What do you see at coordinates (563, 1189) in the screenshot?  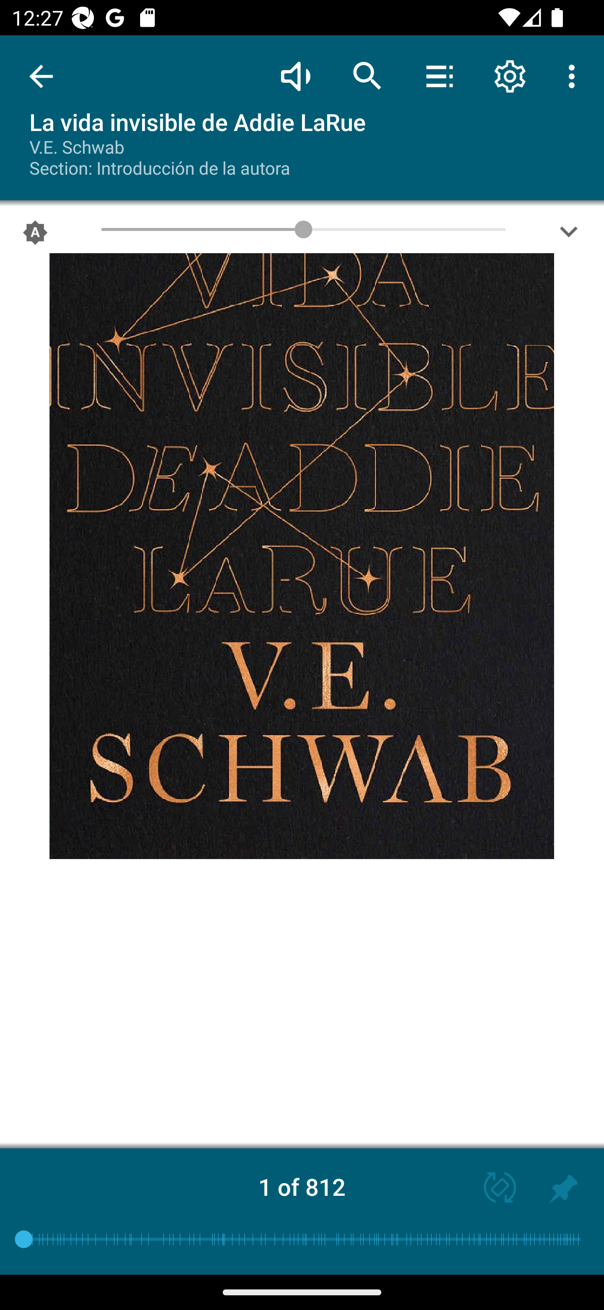 I see `Add to history` at bounding box center [563, 1189].